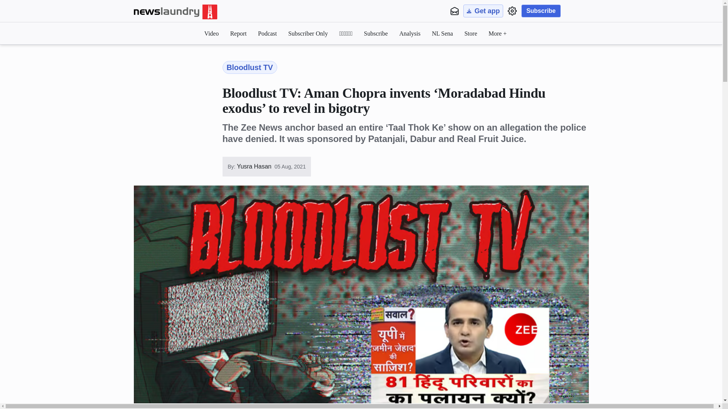 This screenshot has height=409, width=728. Describe the element at coordinates (483, 11) in the screenshot. I see `Get app` at that location.